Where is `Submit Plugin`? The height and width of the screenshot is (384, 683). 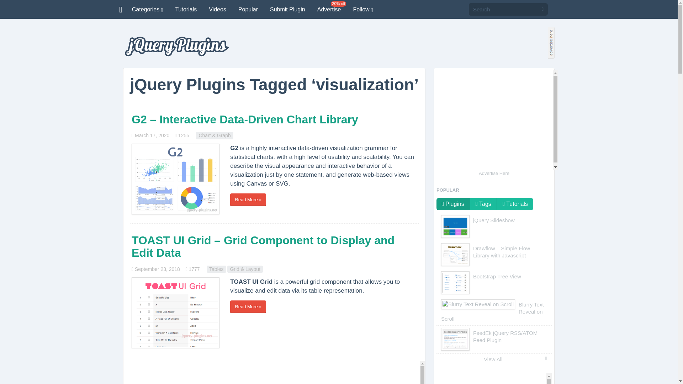
Submit Plugin is located at coordinates (287, 9).